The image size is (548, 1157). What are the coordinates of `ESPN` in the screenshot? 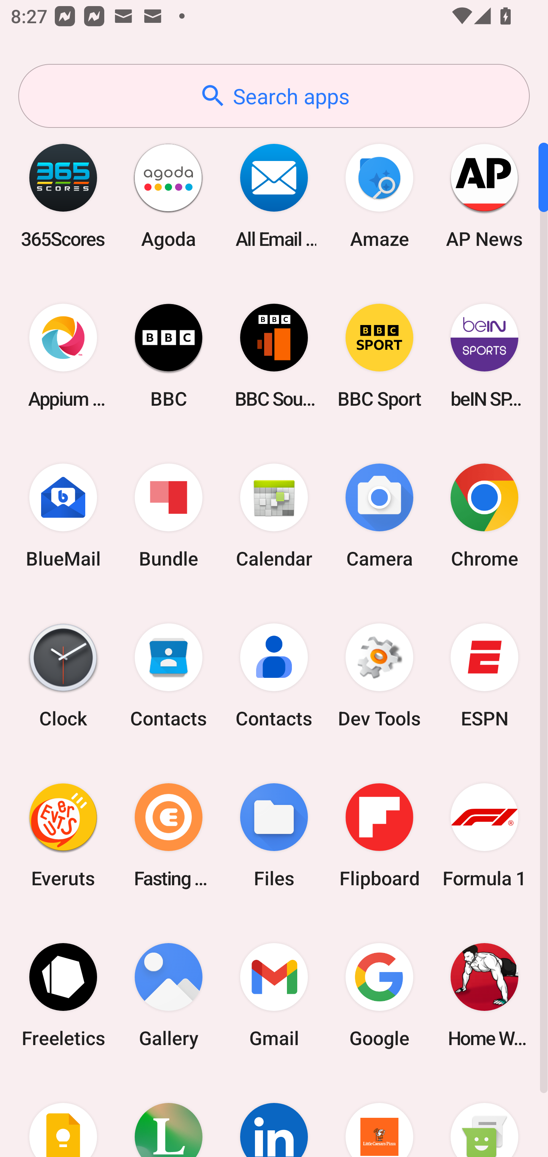 It's located at (484, 676).